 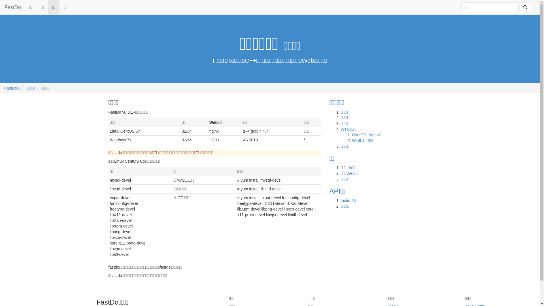 What do you see at coordinates (13, 7) in the screenshot?
I see `FastDo` at bounding box center [13, 7].